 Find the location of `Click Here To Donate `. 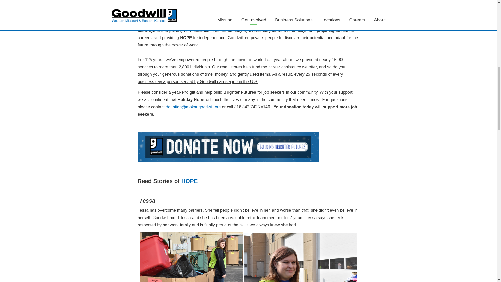

Click Here To Donate  is located at coordinates (229, 161).